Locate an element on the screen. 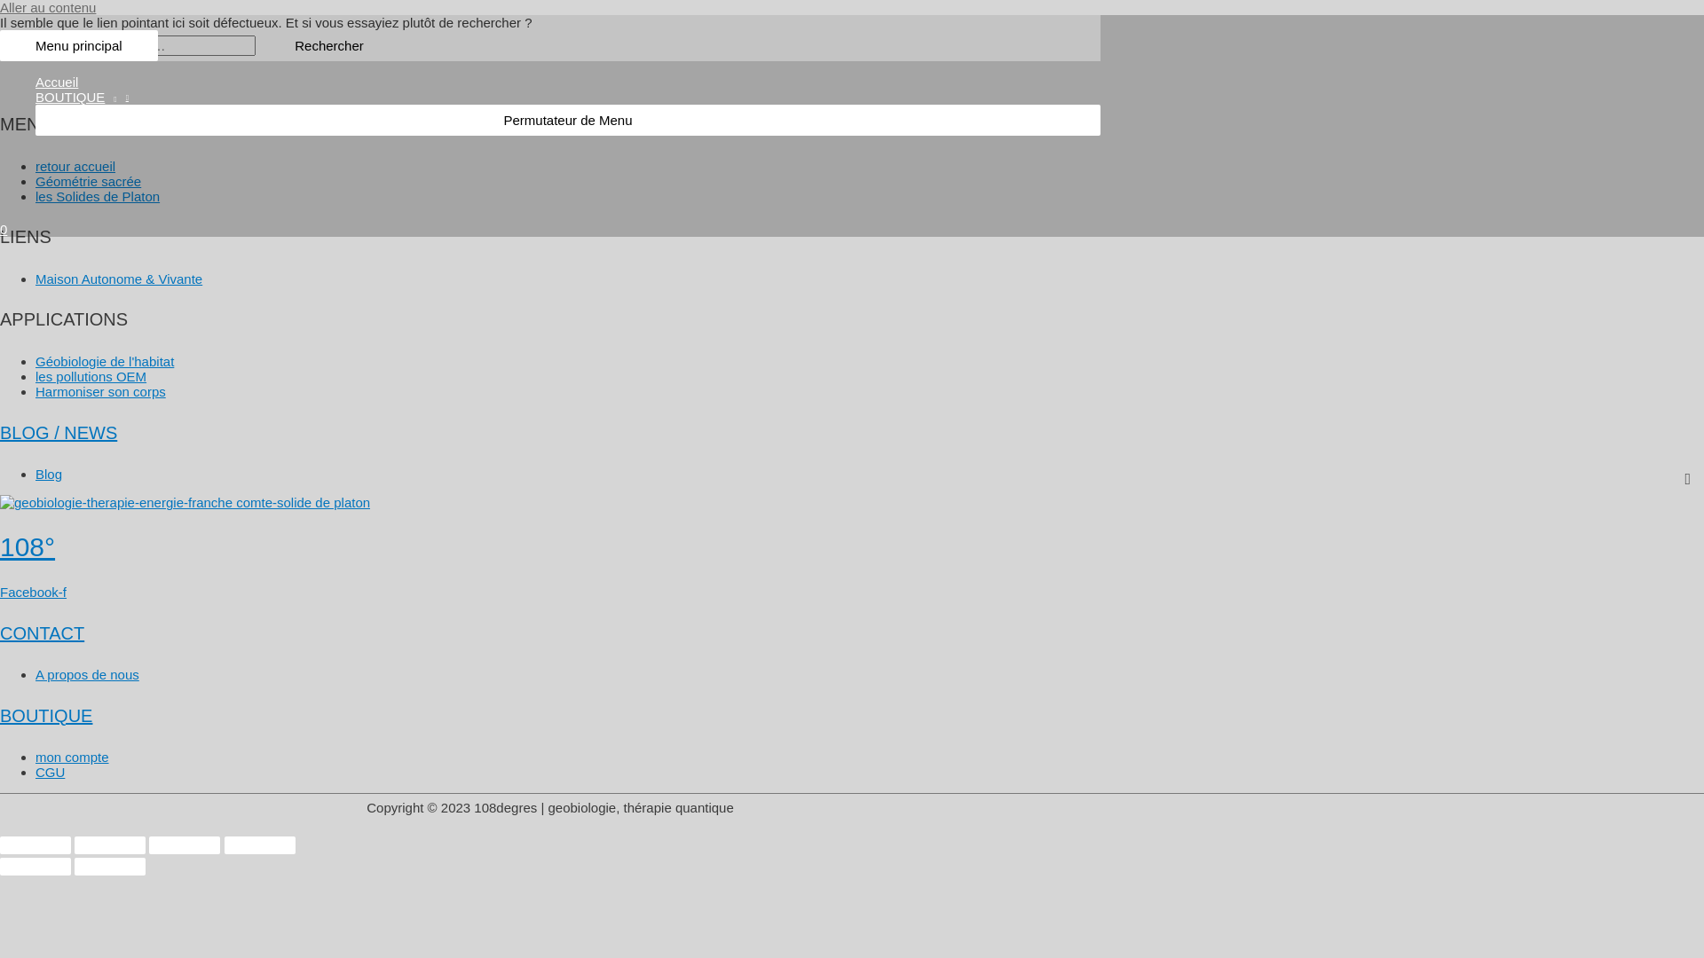  Menu principal is located at coordinates (79, 46).